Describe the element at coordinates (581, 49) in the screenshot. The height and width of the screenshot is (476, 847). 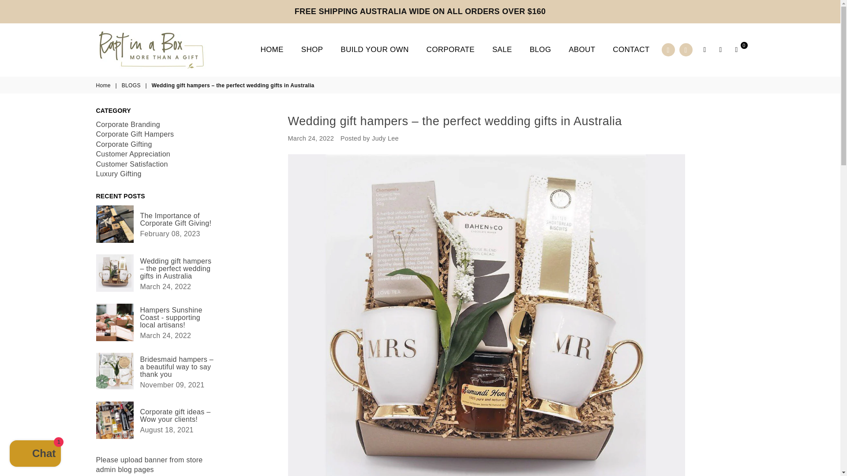
I see `ABOUT` at that location.